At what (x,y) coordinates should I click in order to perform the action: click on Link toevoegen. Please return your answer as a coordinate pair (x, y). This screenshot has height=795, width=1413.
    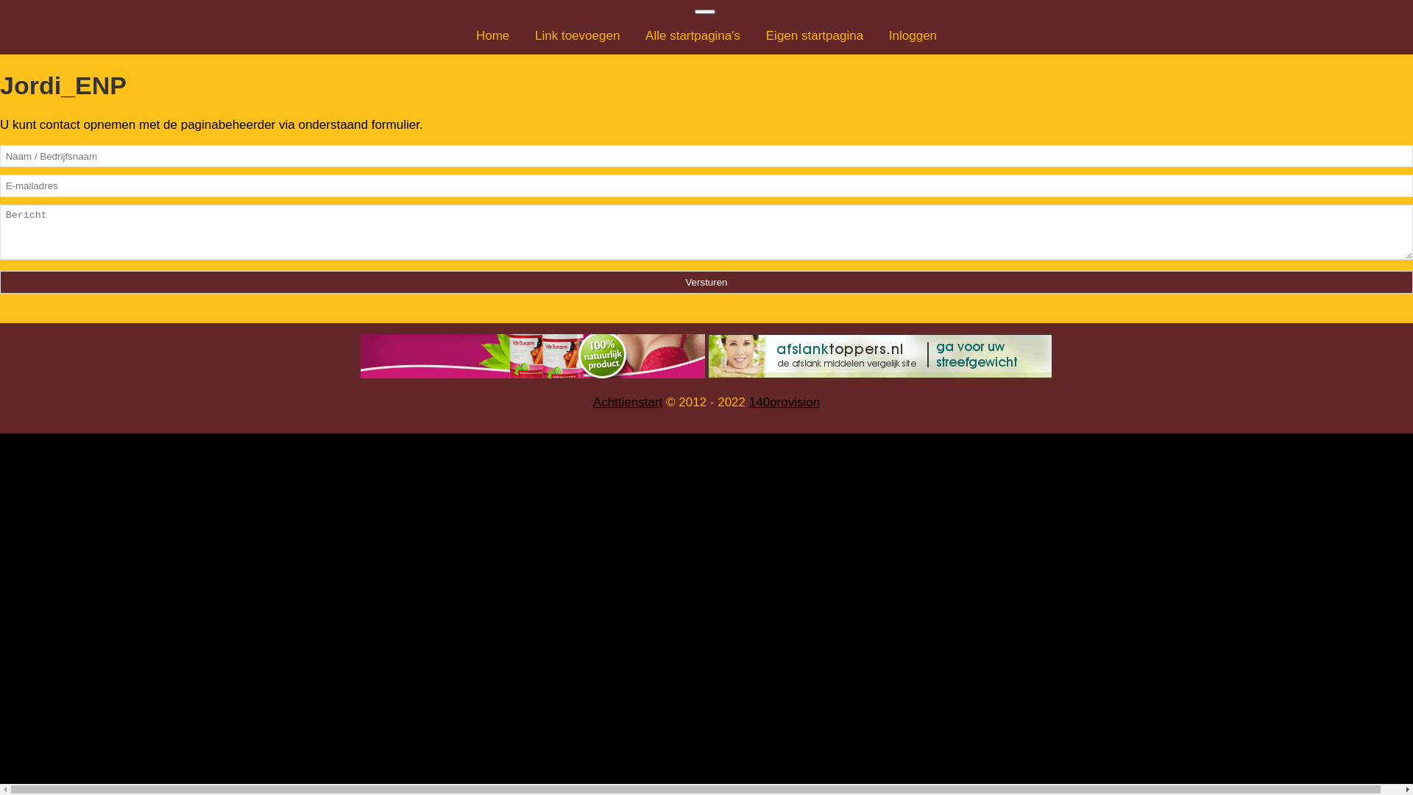
    Looking at the image, I should click on (577, 35).